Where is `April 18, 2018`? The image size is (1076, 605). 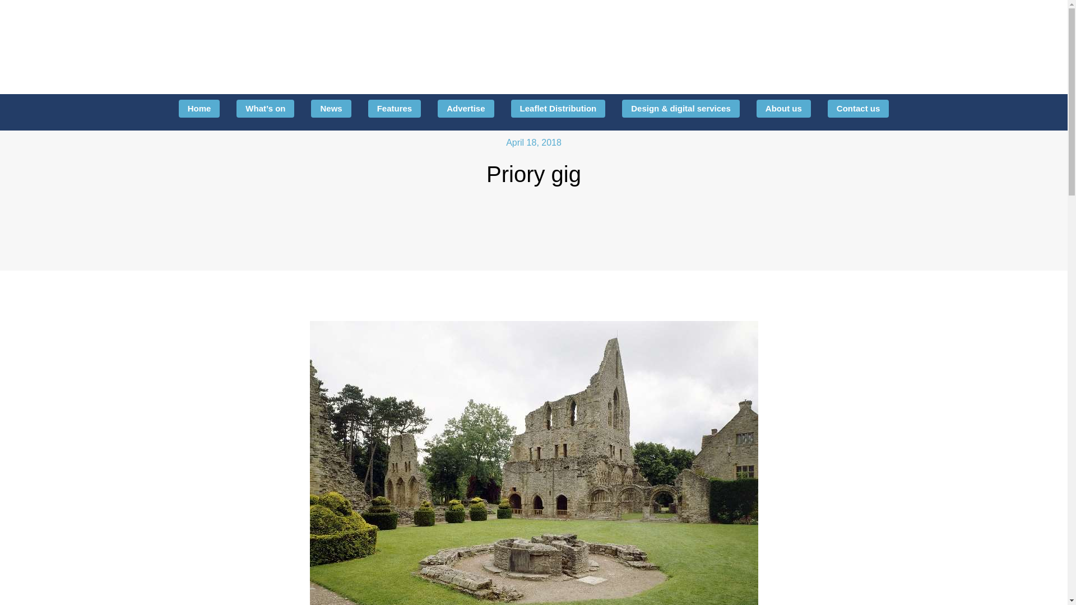 April 18, 2018 is located at coordinates (534, 142).